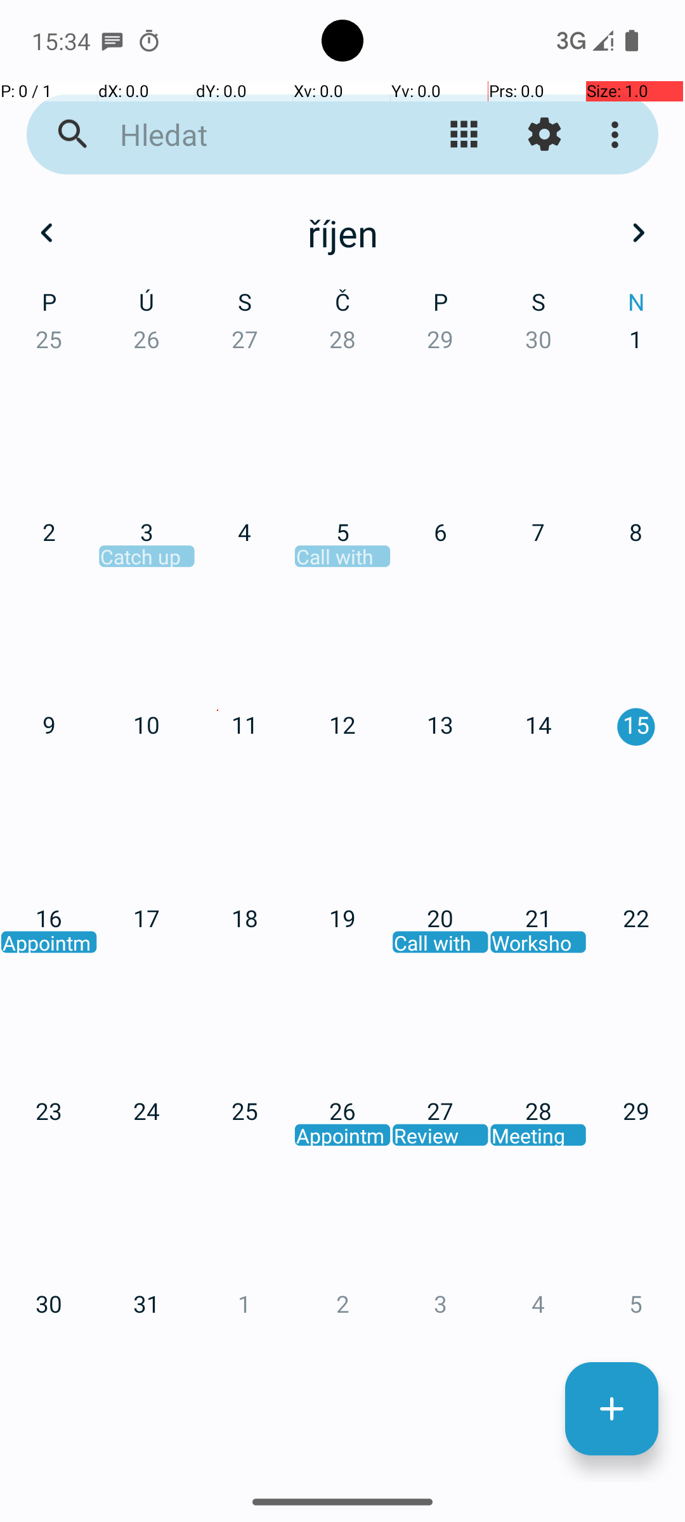 The width and height of the screenshot is (685, 1522). Describe the element at coordinates (544, 134) in the screenshot. I see `Nastavení` at that location.